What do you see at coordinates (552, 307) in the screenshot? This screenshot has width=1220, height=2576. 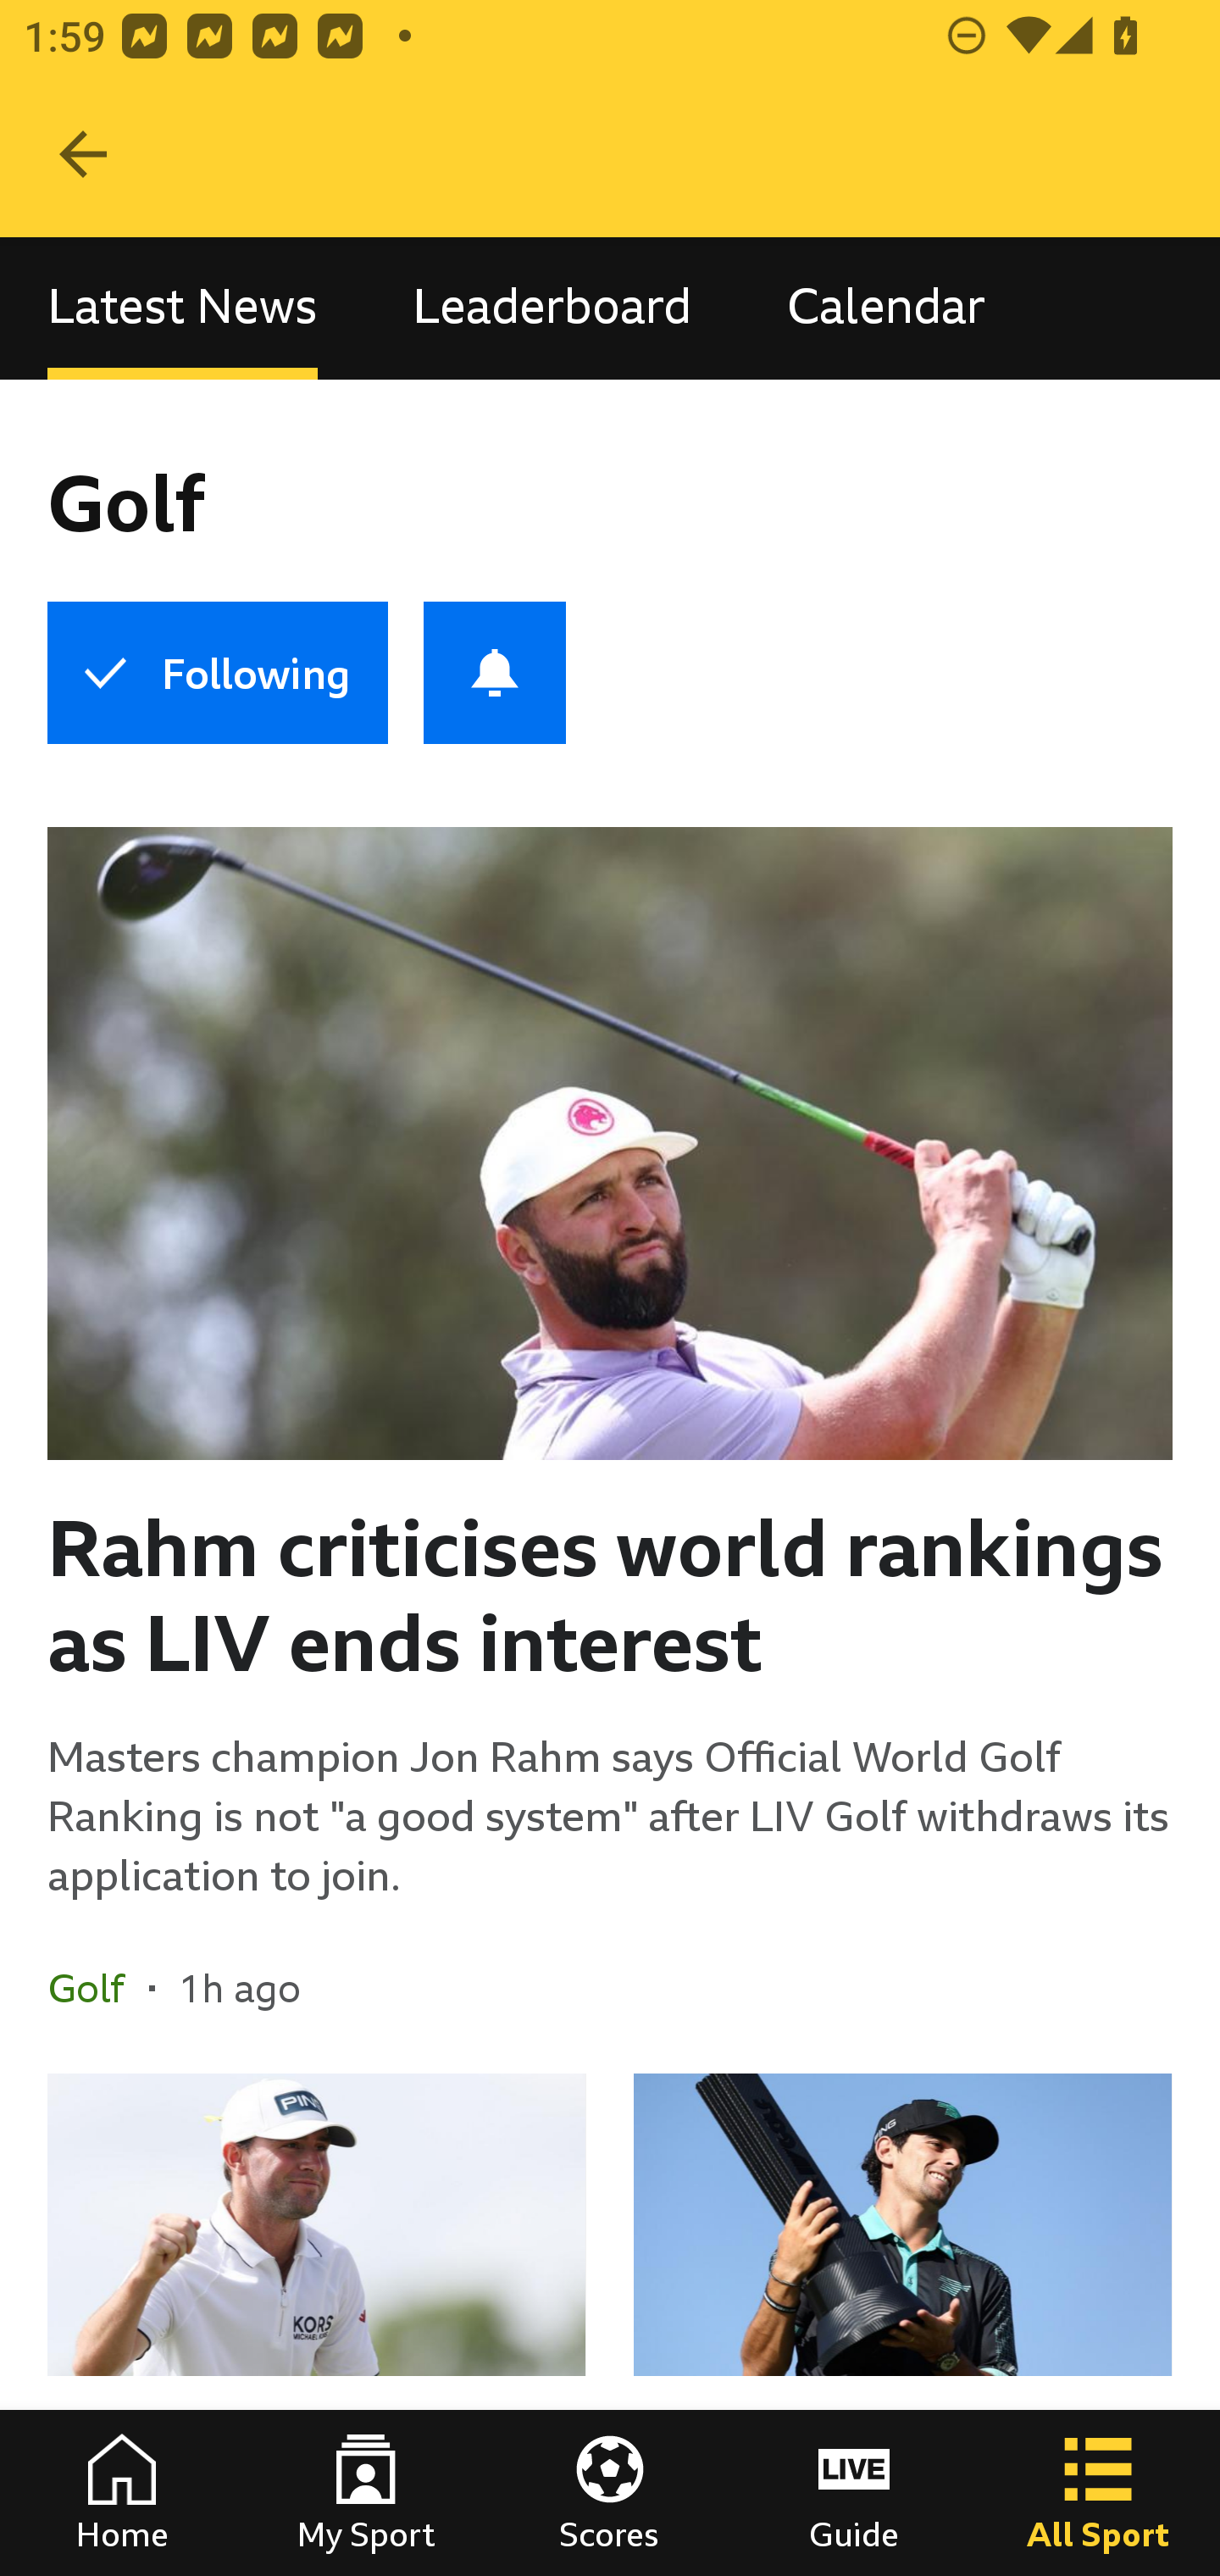 I see `Leaderboard` at bounding box center [552, 307].